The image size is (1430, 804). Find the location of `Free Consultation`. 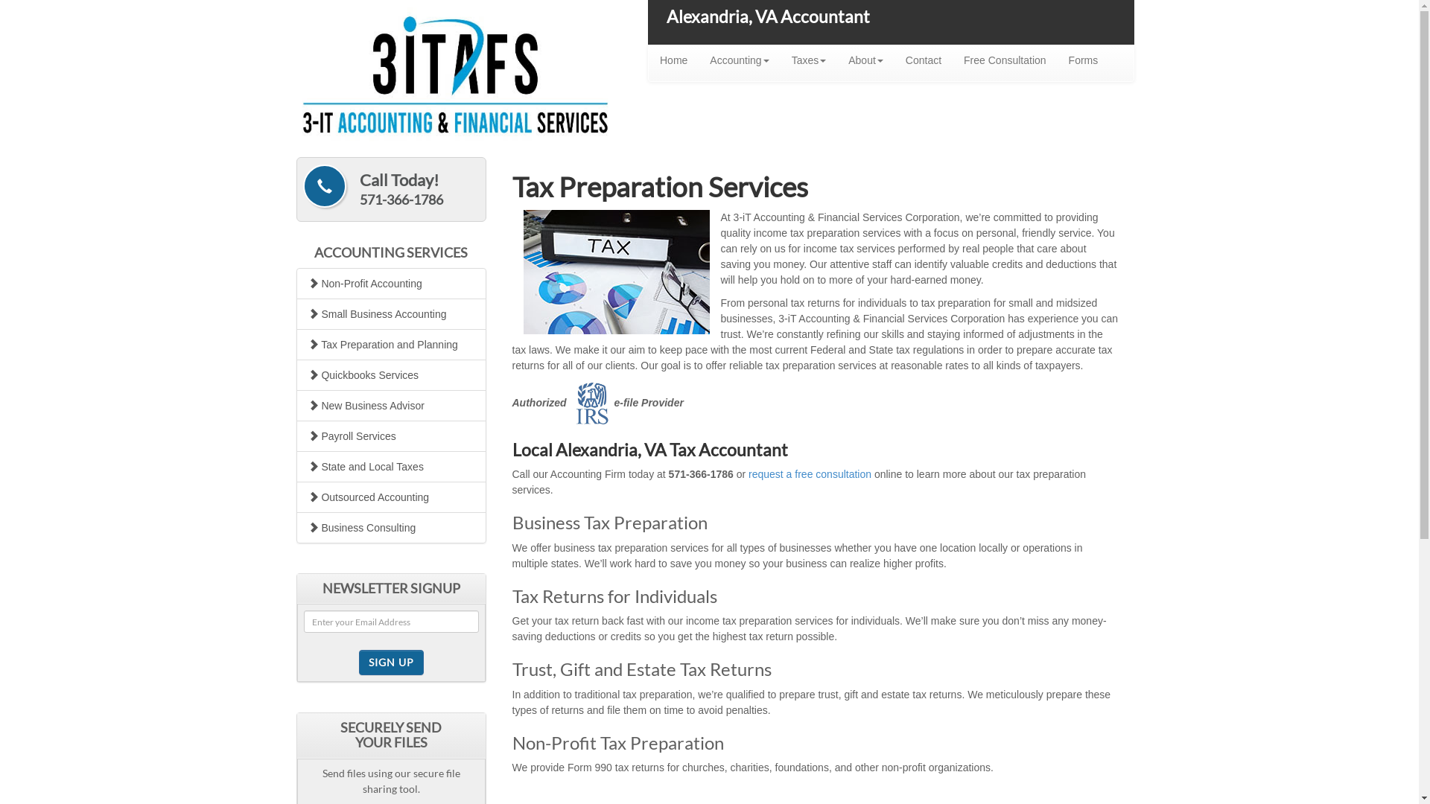

Free Consultation is located at coordinates (1005, 60).